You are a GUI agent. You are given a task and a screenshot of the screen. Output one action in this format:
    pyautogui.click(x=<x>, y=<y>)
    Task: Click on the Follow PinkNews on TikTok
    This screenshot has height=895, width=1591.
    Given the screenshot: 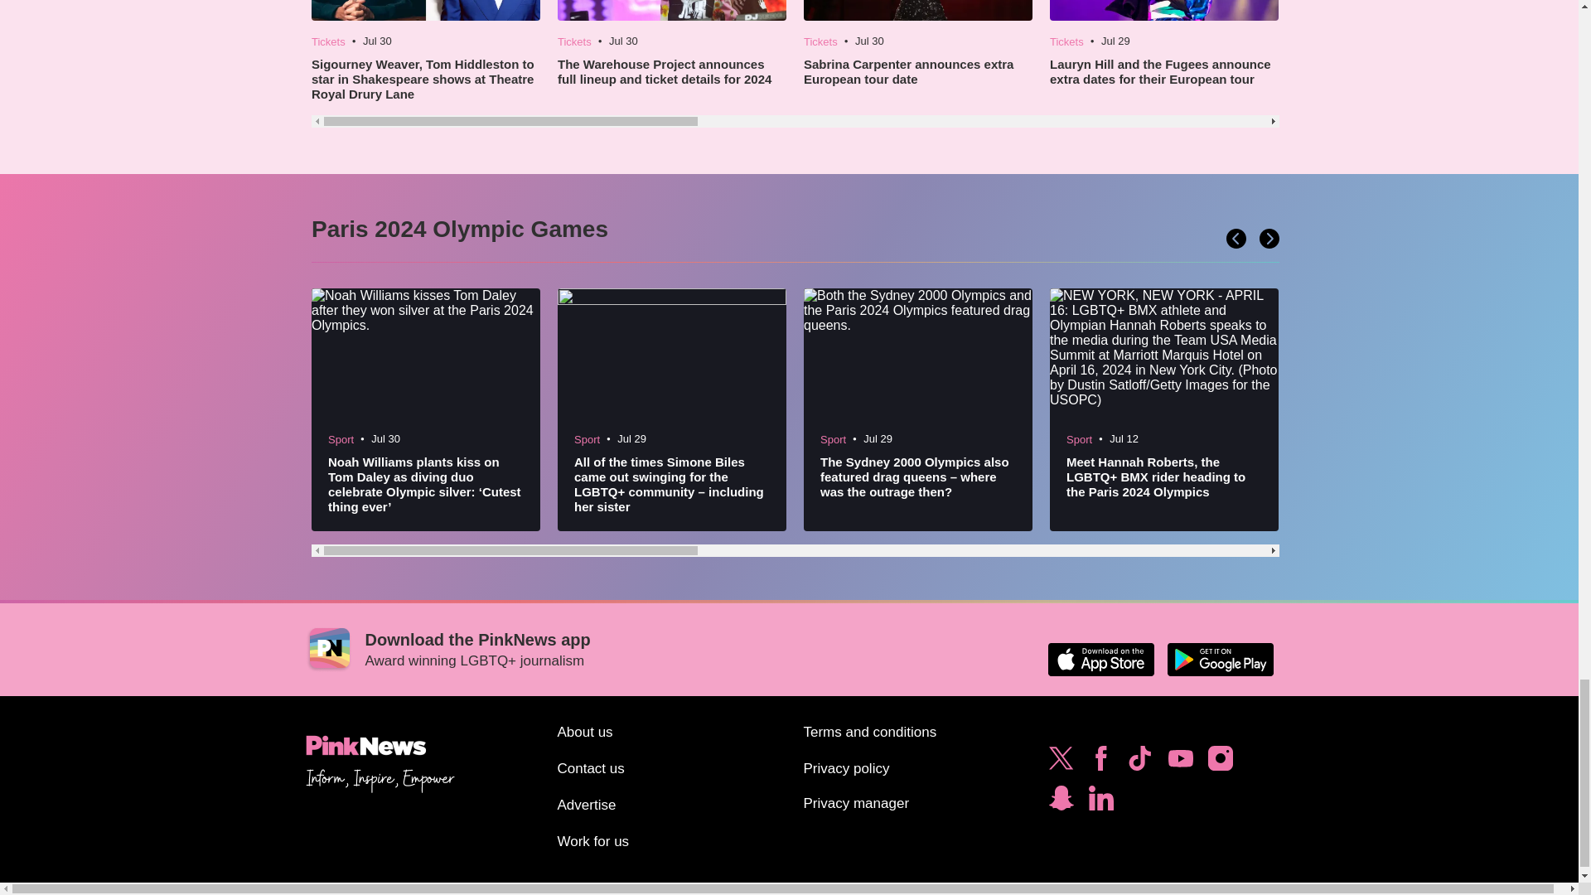 What is the action you would take?
    pyautogui.click(x=1139, y=762)
    